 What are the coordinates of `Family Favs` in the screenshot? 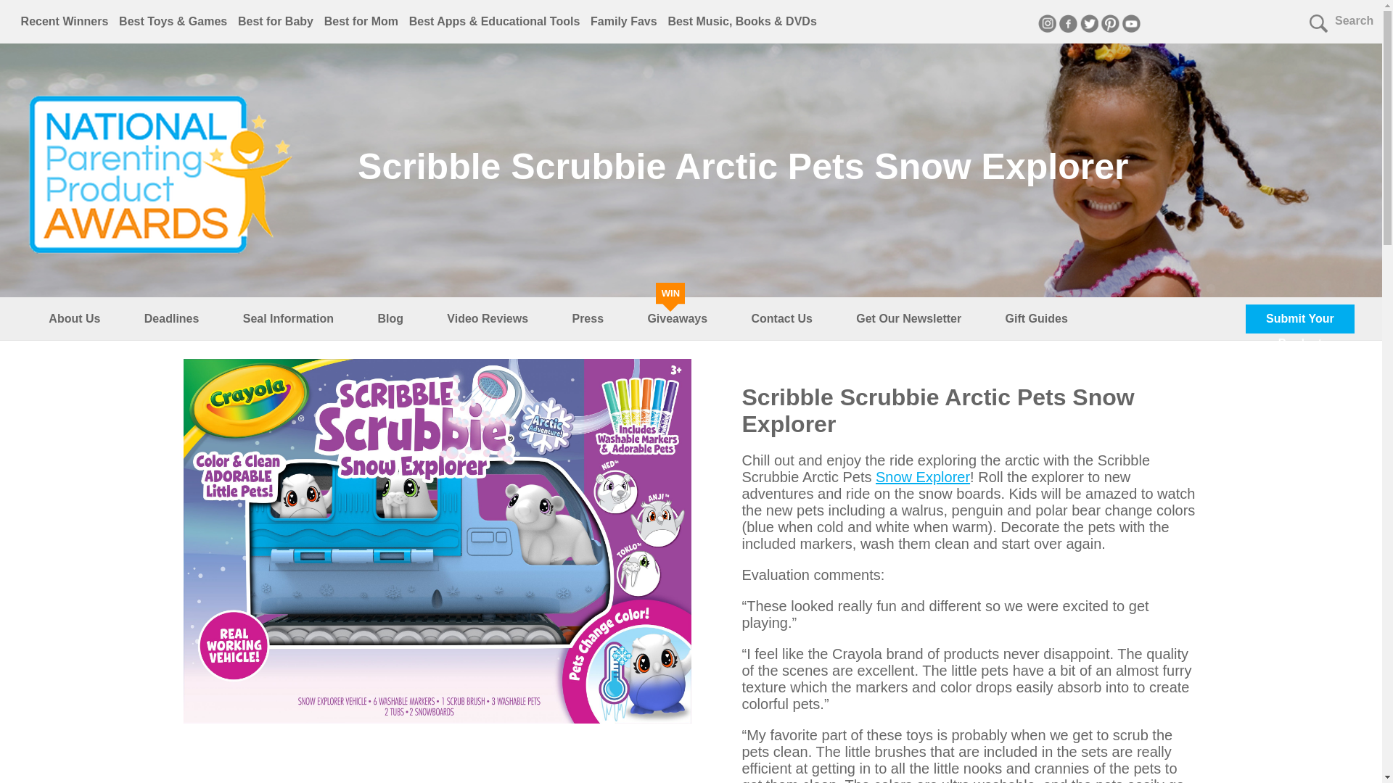 It's located at (624, 20).